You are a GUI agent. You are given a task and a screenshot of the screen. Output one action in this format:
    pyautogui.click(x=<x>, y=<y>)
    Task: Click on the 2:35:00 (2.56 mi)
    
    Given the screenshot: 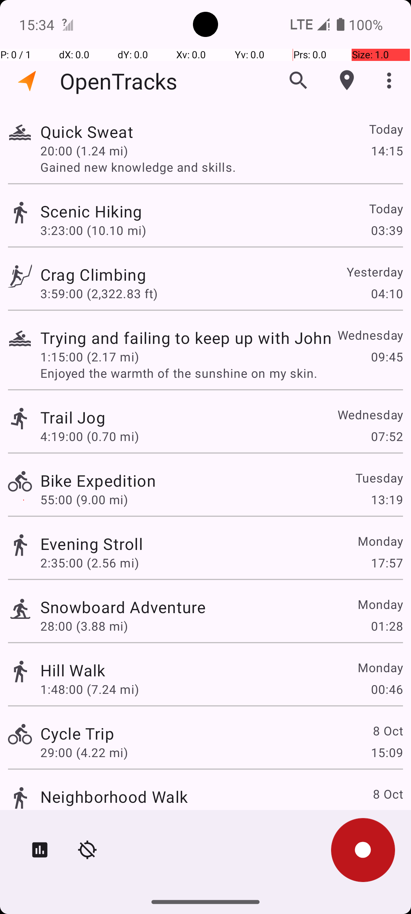 What is the action you would take?
    pyautogui.click(x=90, y=563)
    